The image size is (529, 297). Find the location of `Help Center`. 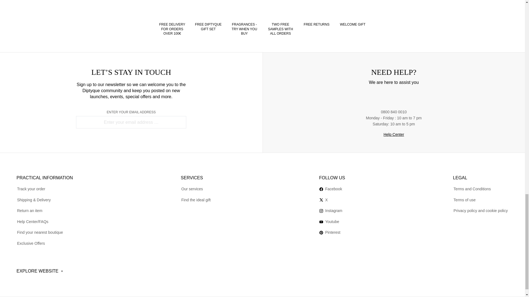

Help Center is located at coordinates (394, 135).